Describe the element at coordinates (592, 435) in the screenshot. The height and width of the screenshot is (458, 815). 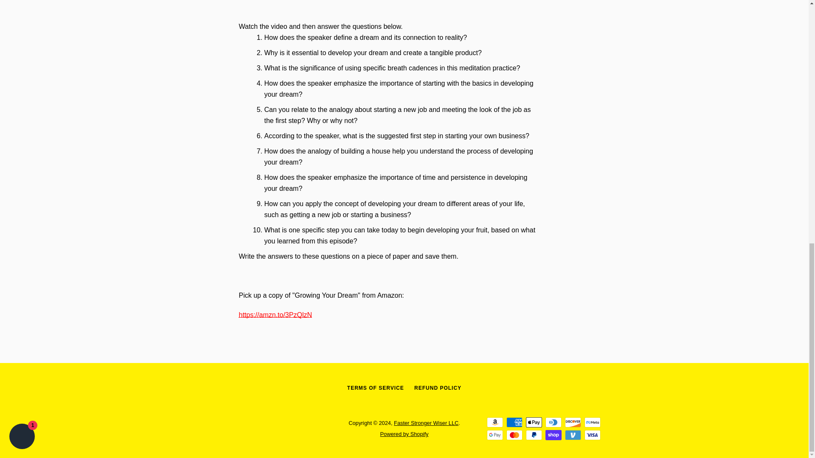
I see `Visa` at that location.